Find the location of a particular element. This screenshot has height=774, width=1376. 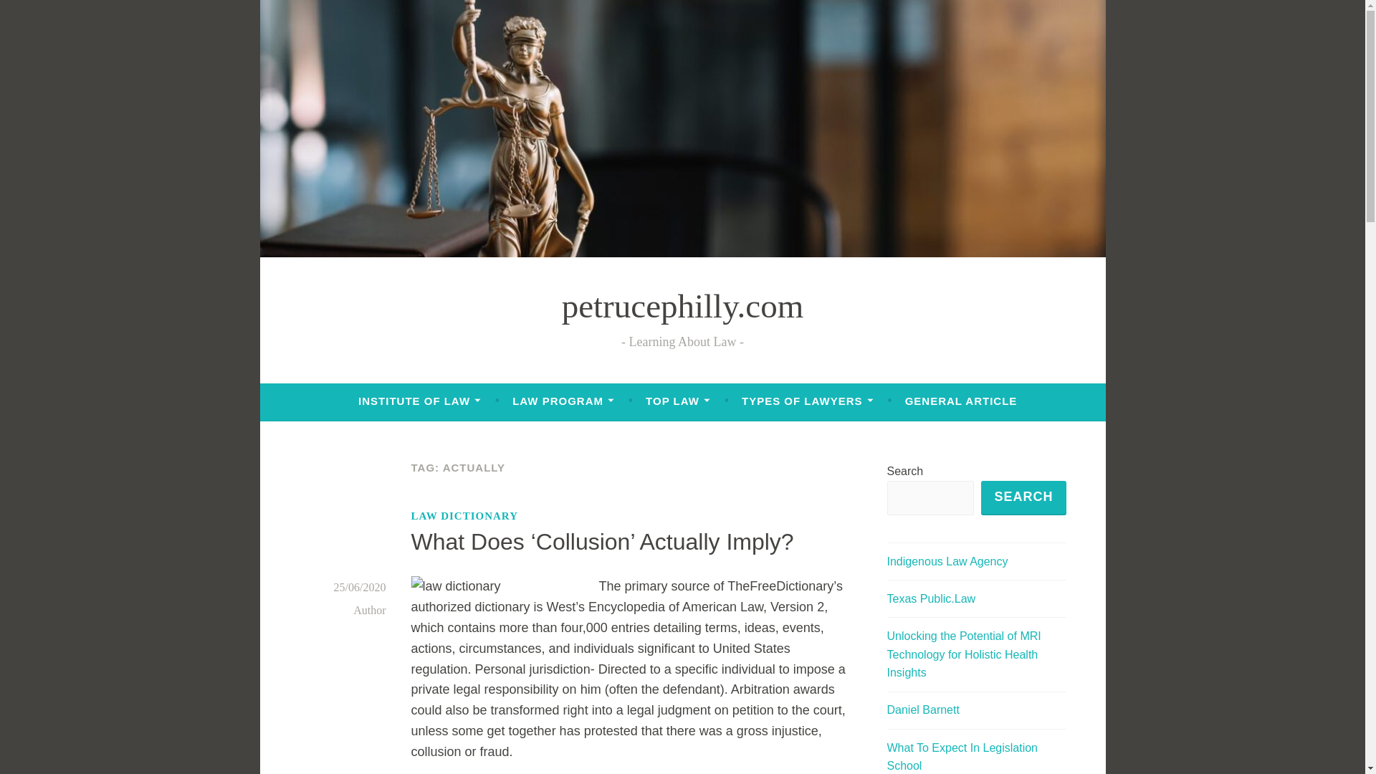

Indigenous Law Agency is located at coordinates (947, 561).